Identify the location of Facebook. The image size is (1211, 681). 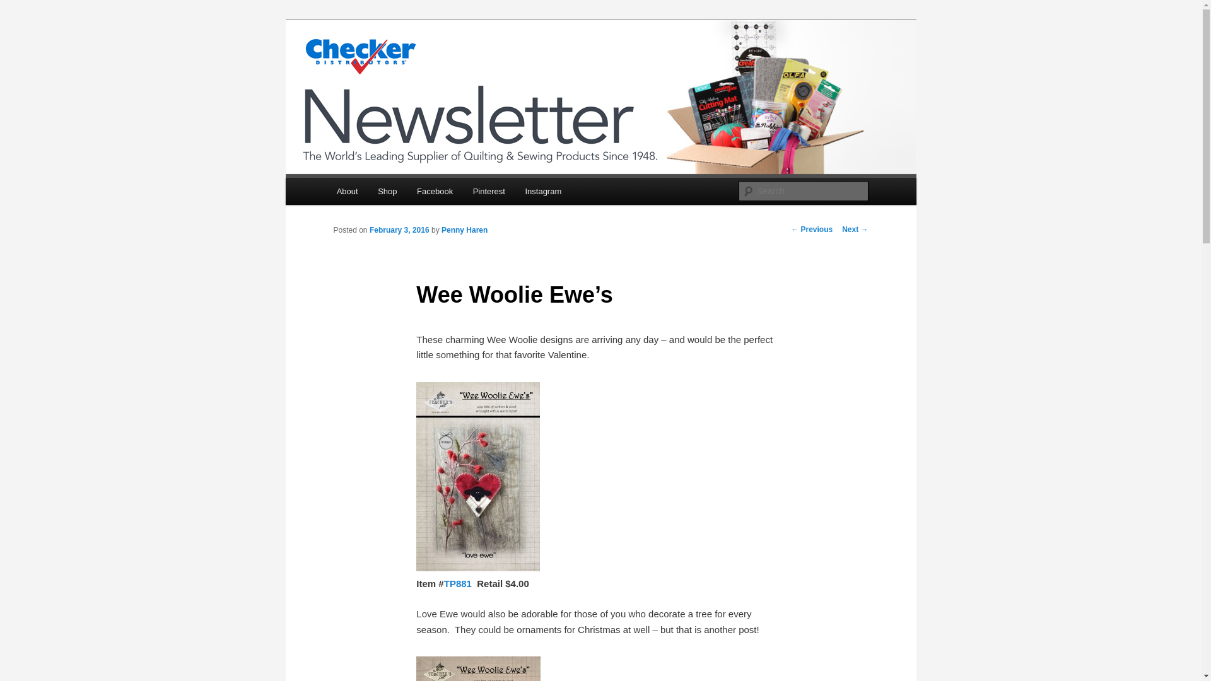
(435, 191).